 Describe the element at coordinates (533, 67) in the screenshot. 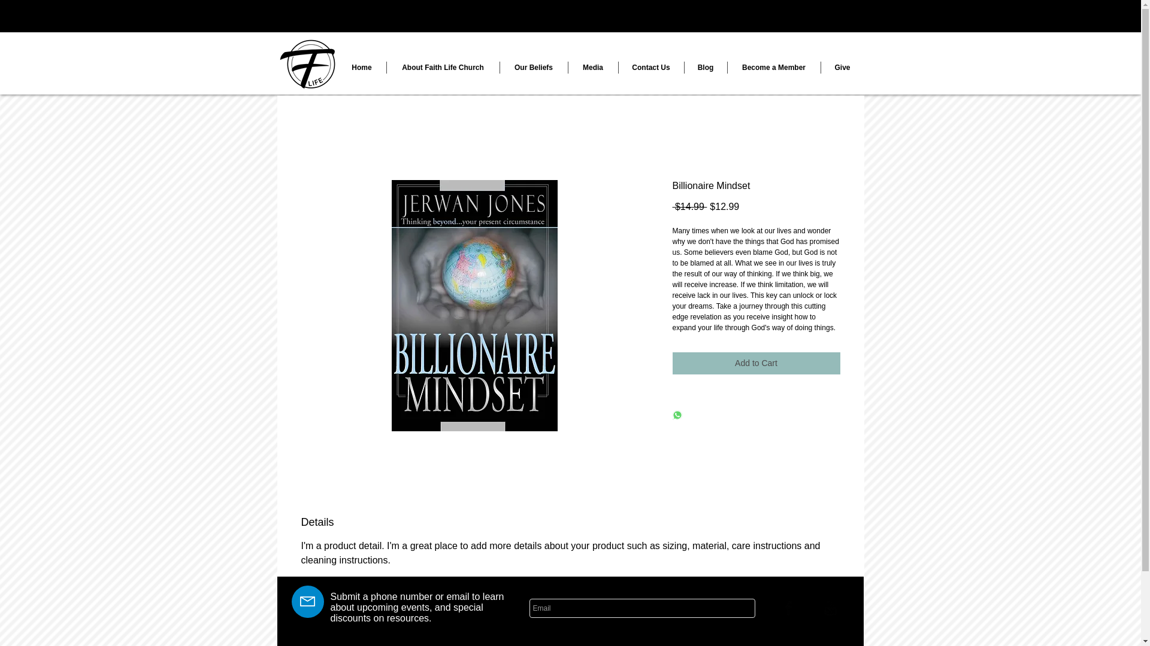

I see `Our Beliefs` at that location.